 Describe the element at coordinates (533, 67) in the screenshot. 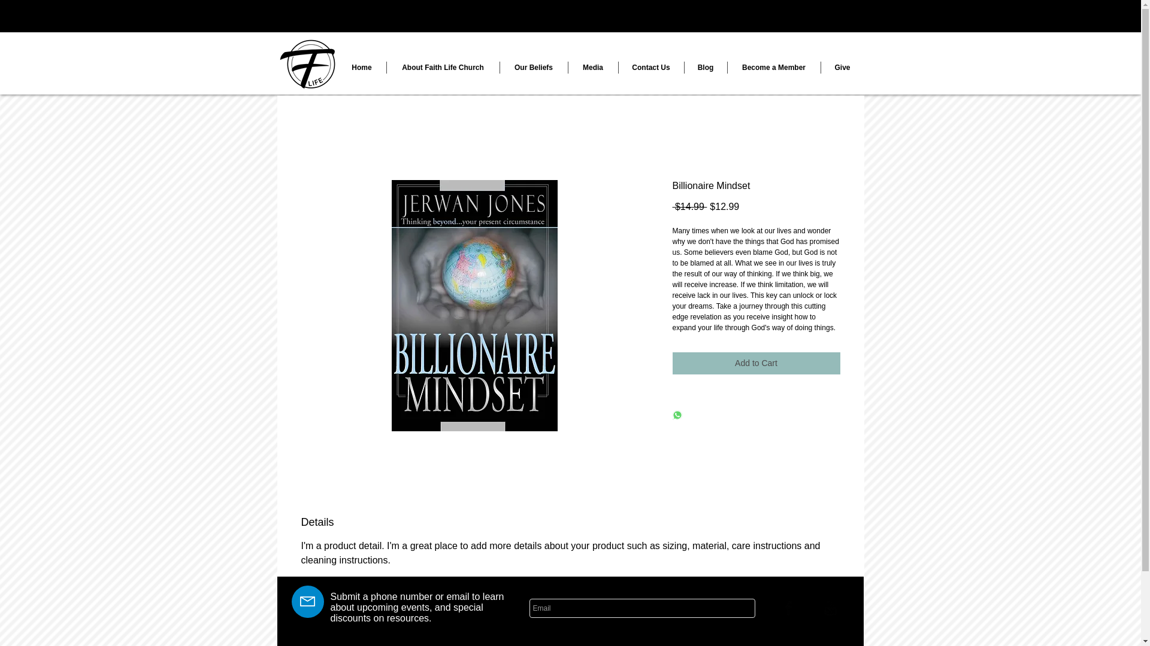

I see `Our Beliefs` at that location.